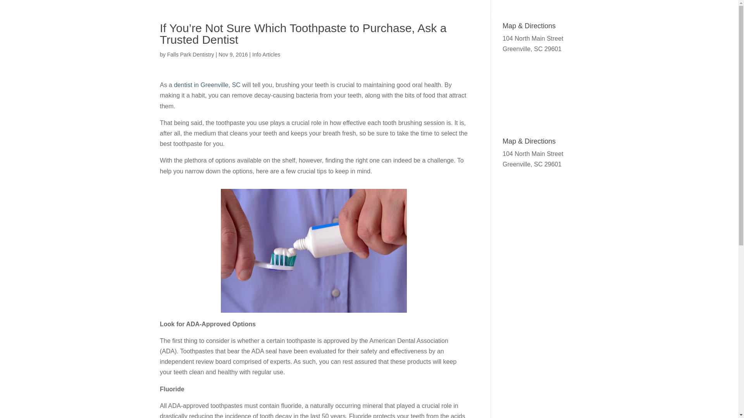 This screenshot has height=418, width=744. What do you see at coordinates (190, 54) in the screenshot?
I see `Posts by Falls Park Dentistry` at bounding box center [190, 54].